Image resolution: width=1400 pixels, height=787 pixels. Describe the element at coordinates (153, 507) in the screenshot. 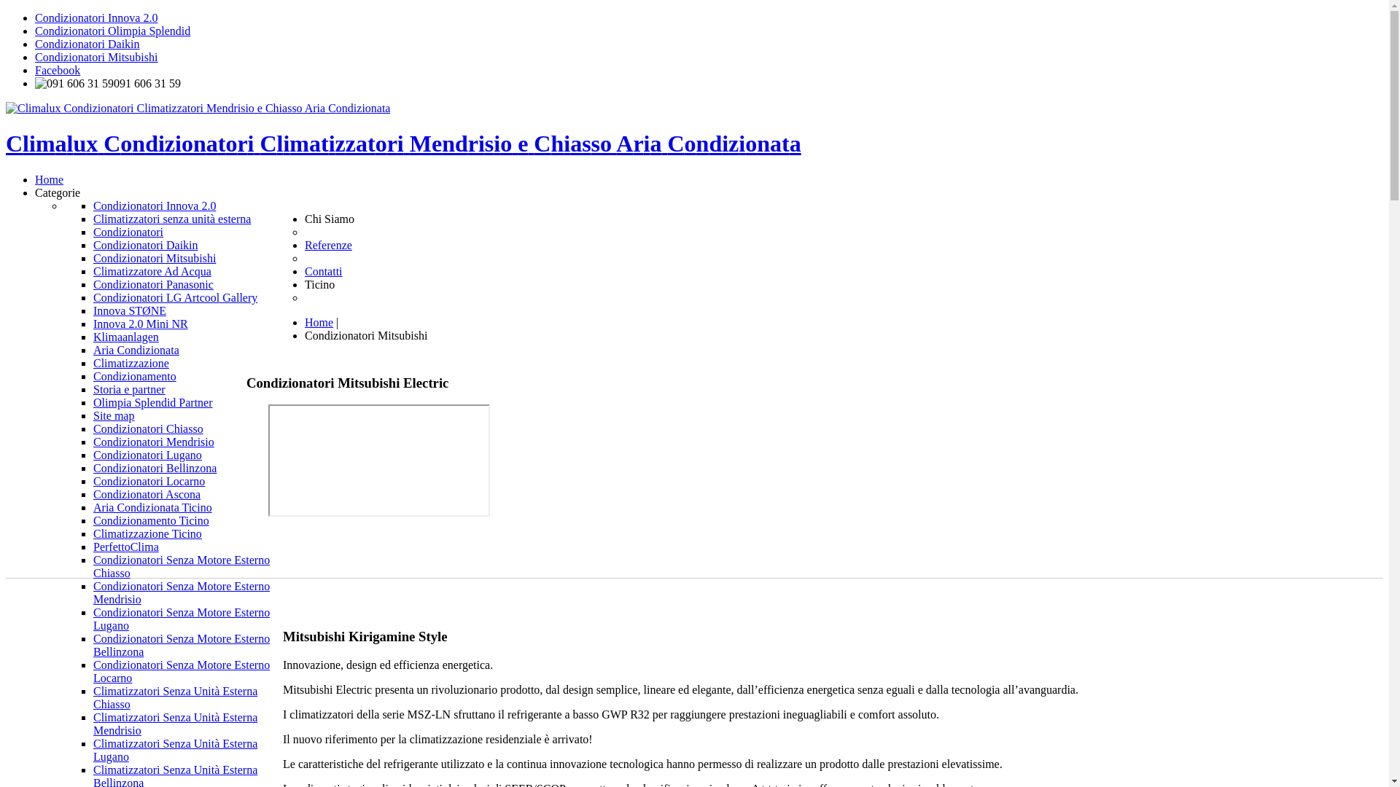

I see `Aria Condizionata Ticino` at that location.